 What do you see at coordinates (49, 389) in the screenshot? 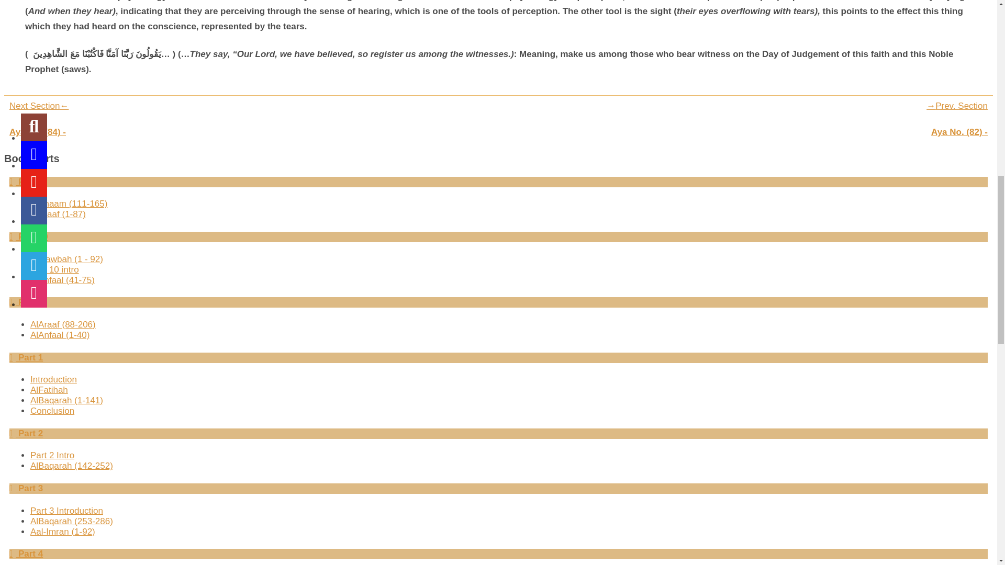
I see `AlFatihah` at bounding box center [49, 389].